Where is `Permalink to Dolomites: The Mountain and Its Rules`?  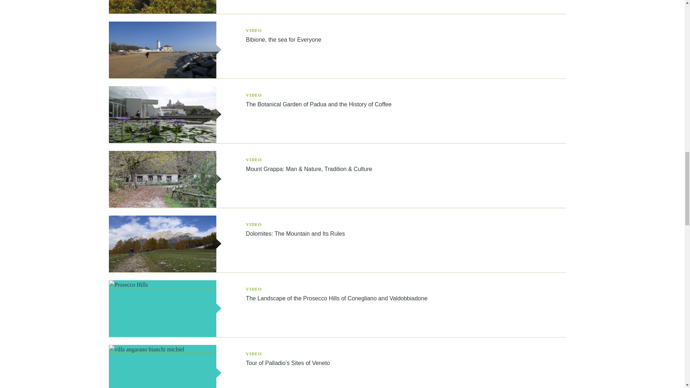
Permalink to Dolomites: The Mountain and Its Rules is located at coordinates (165, 271).